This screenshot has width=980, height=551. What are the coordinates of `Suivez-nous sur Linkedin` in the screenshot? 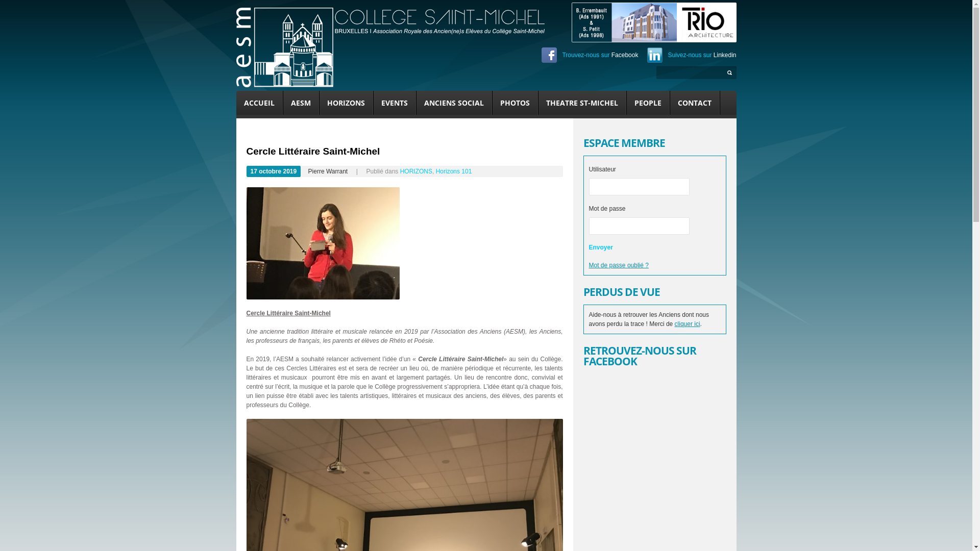 It's located at (692, 55).